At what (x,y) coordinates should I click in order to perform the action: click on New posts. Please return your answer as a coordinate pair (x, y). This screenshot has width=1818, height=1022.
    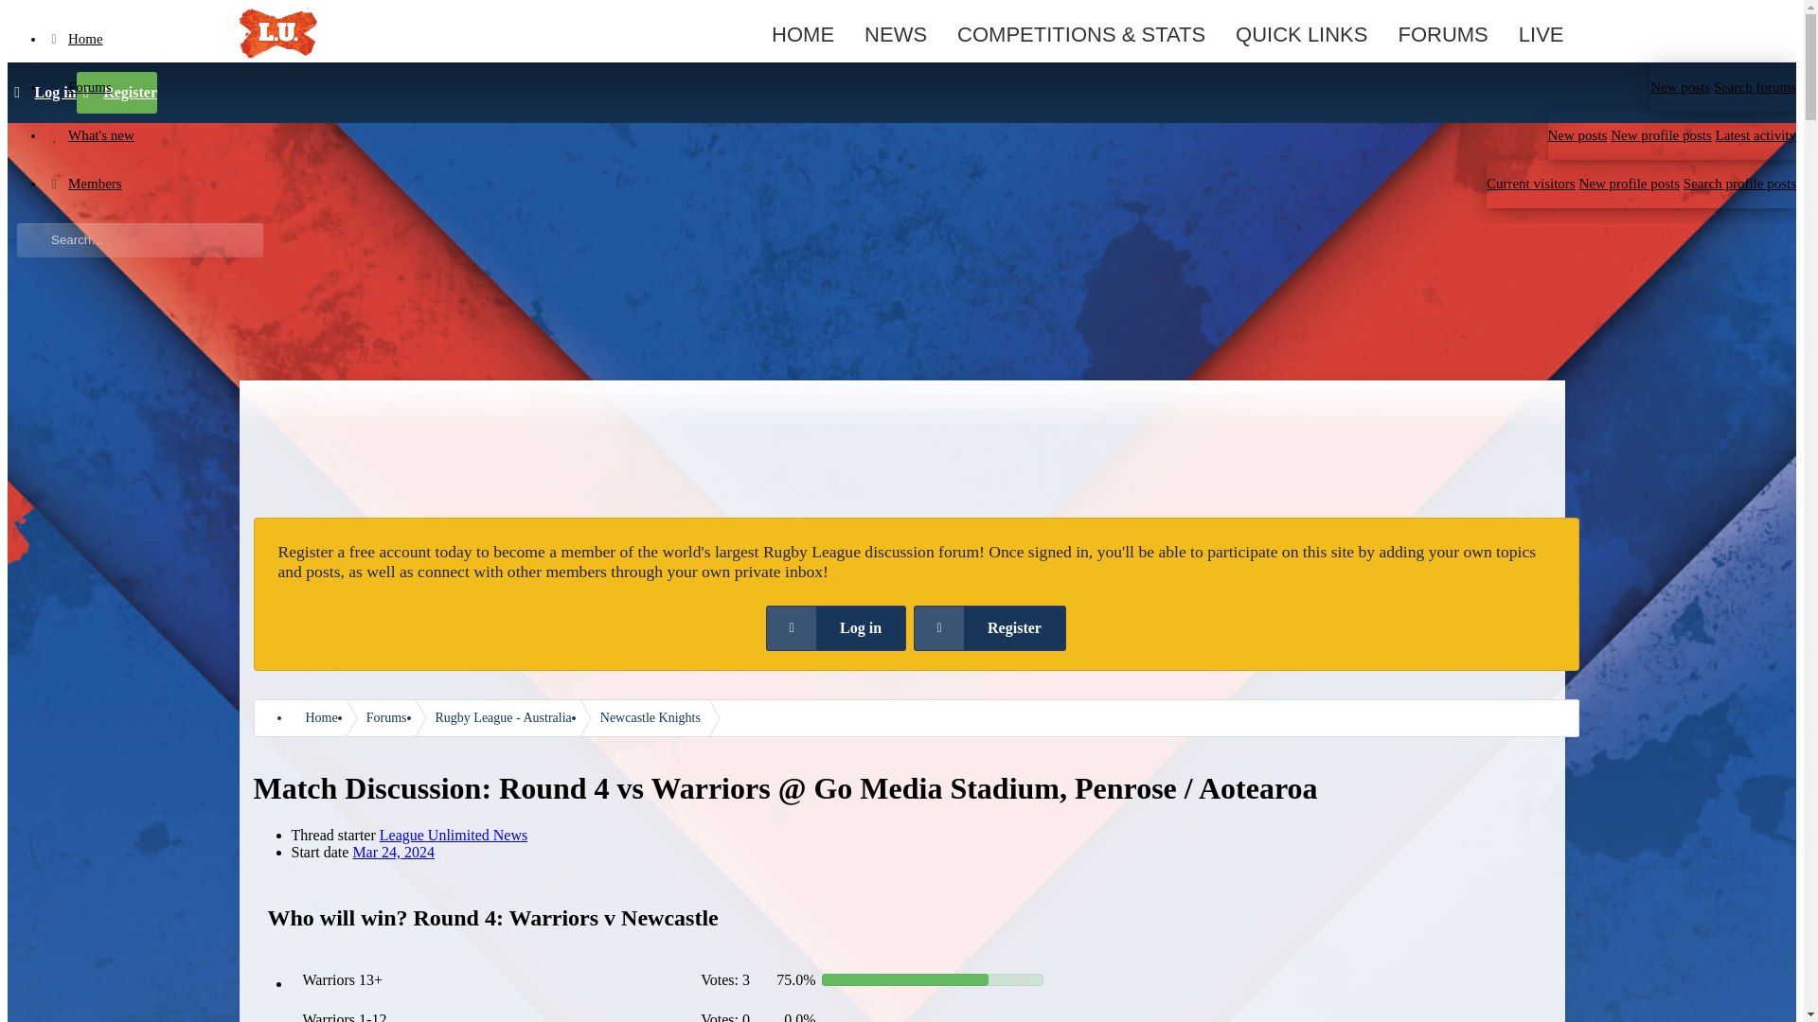
    Looking at the image, I should click on (1680, 87).